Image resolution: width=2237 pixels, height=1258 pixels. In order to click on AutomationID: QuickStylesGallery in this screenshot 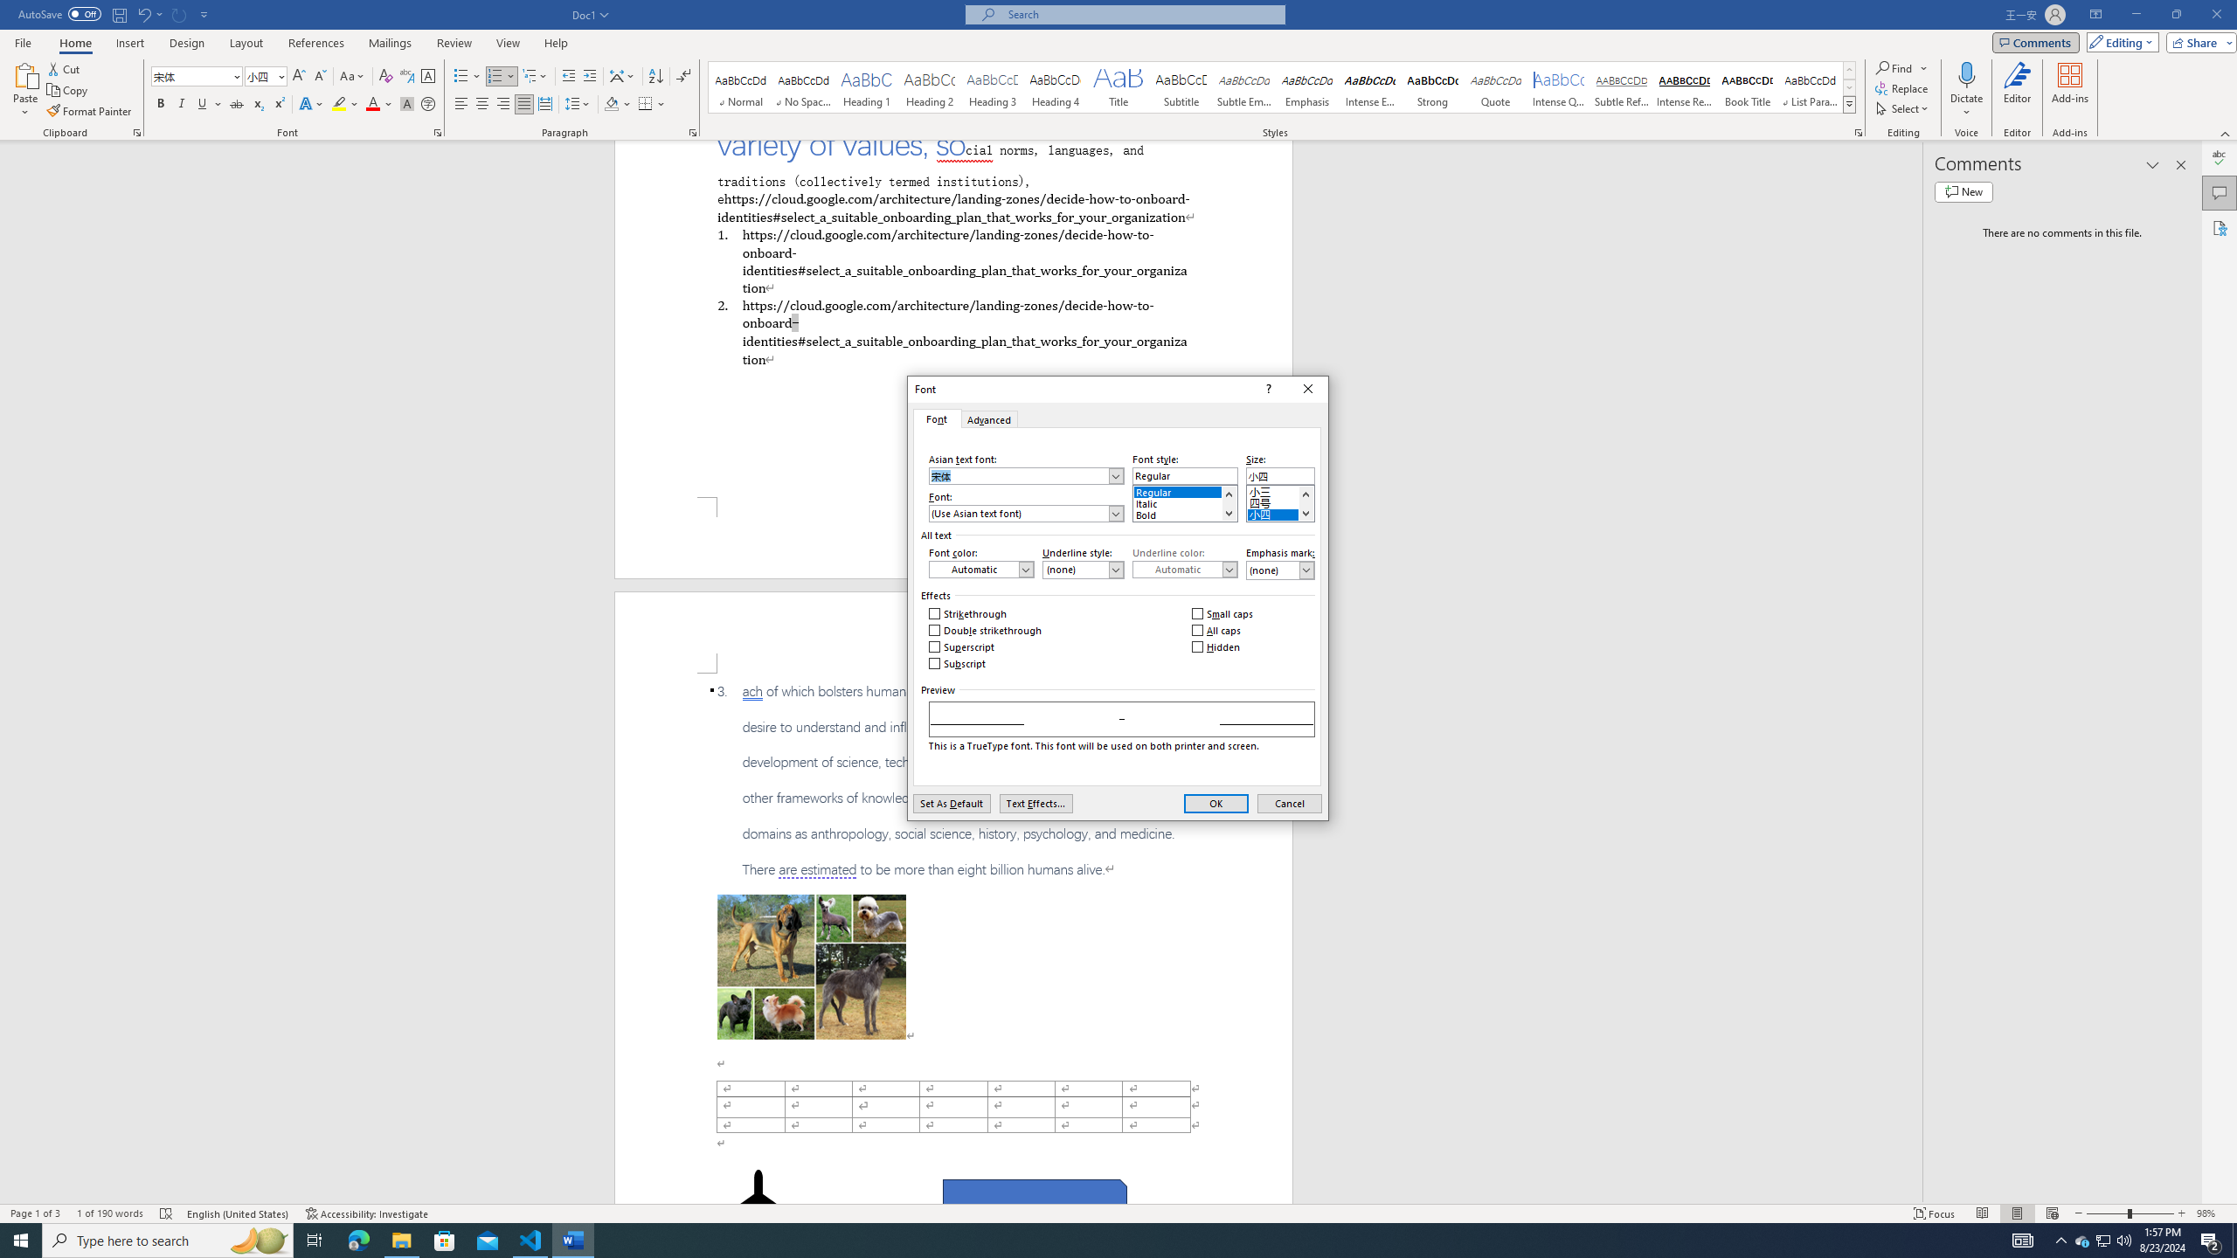, I will do `click(1283, 87)`.